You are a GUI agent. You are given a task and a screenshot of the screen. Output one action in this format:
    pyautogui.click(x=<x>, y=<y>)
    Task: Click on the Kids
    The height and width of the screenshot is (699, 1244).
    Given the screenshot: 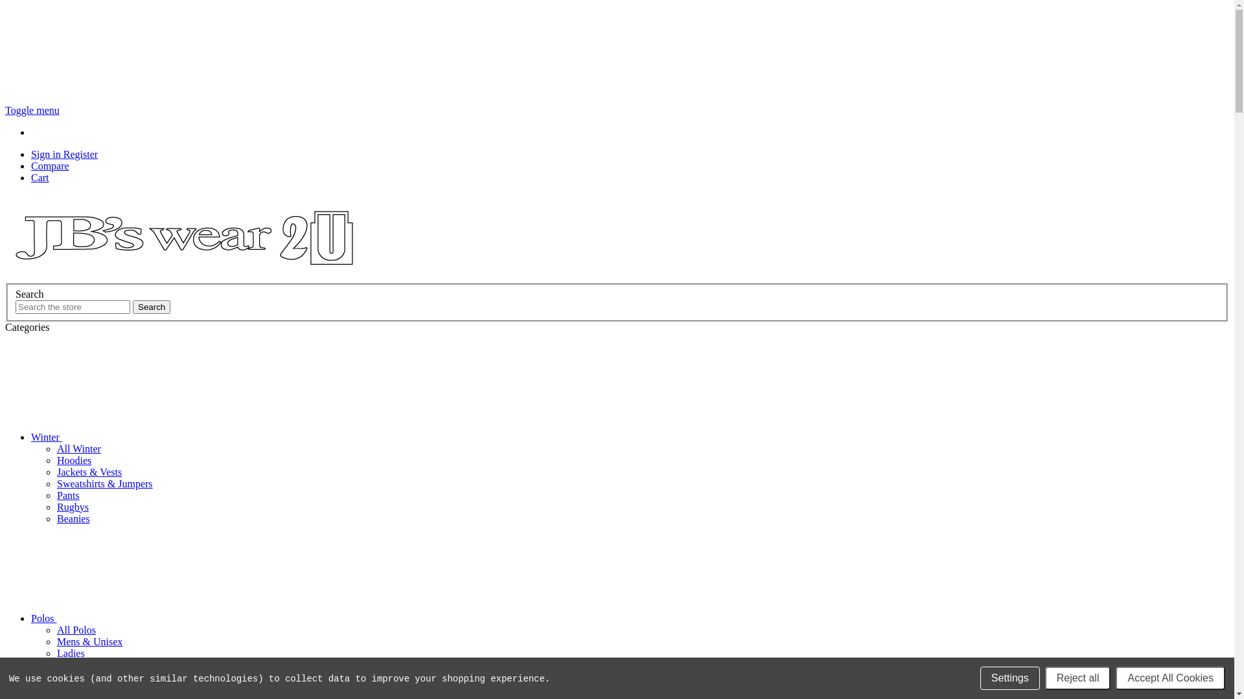 What is the action you would take?
    pyautogui.click(x=67, y=665)
    